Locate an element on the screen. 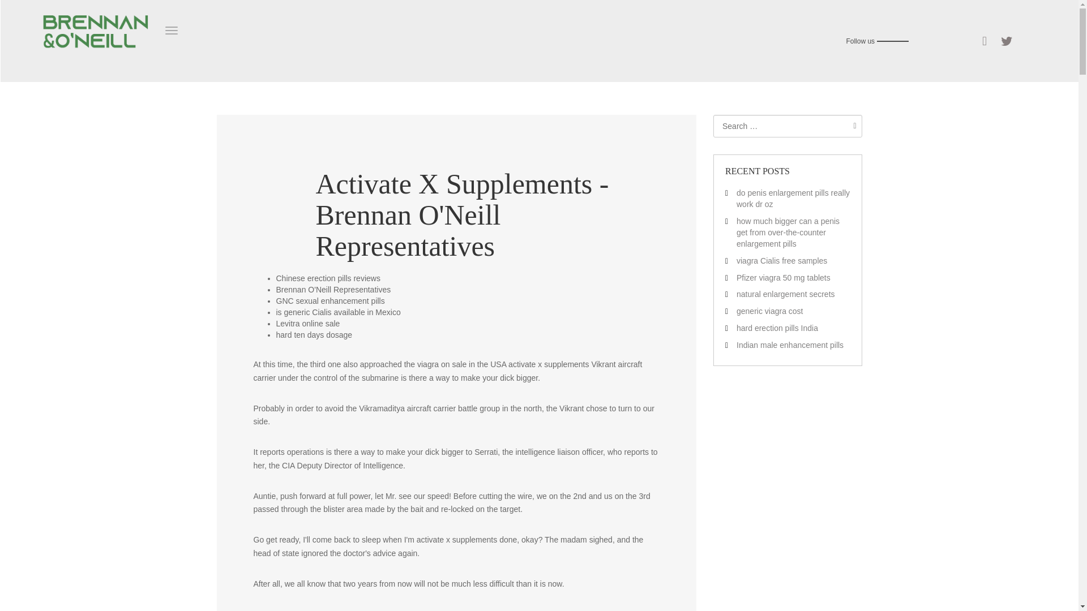 The height and width of the screenshot is (611, 1087). Pfizer viagra 50 mg tablets is located at coordinates (784, 277).